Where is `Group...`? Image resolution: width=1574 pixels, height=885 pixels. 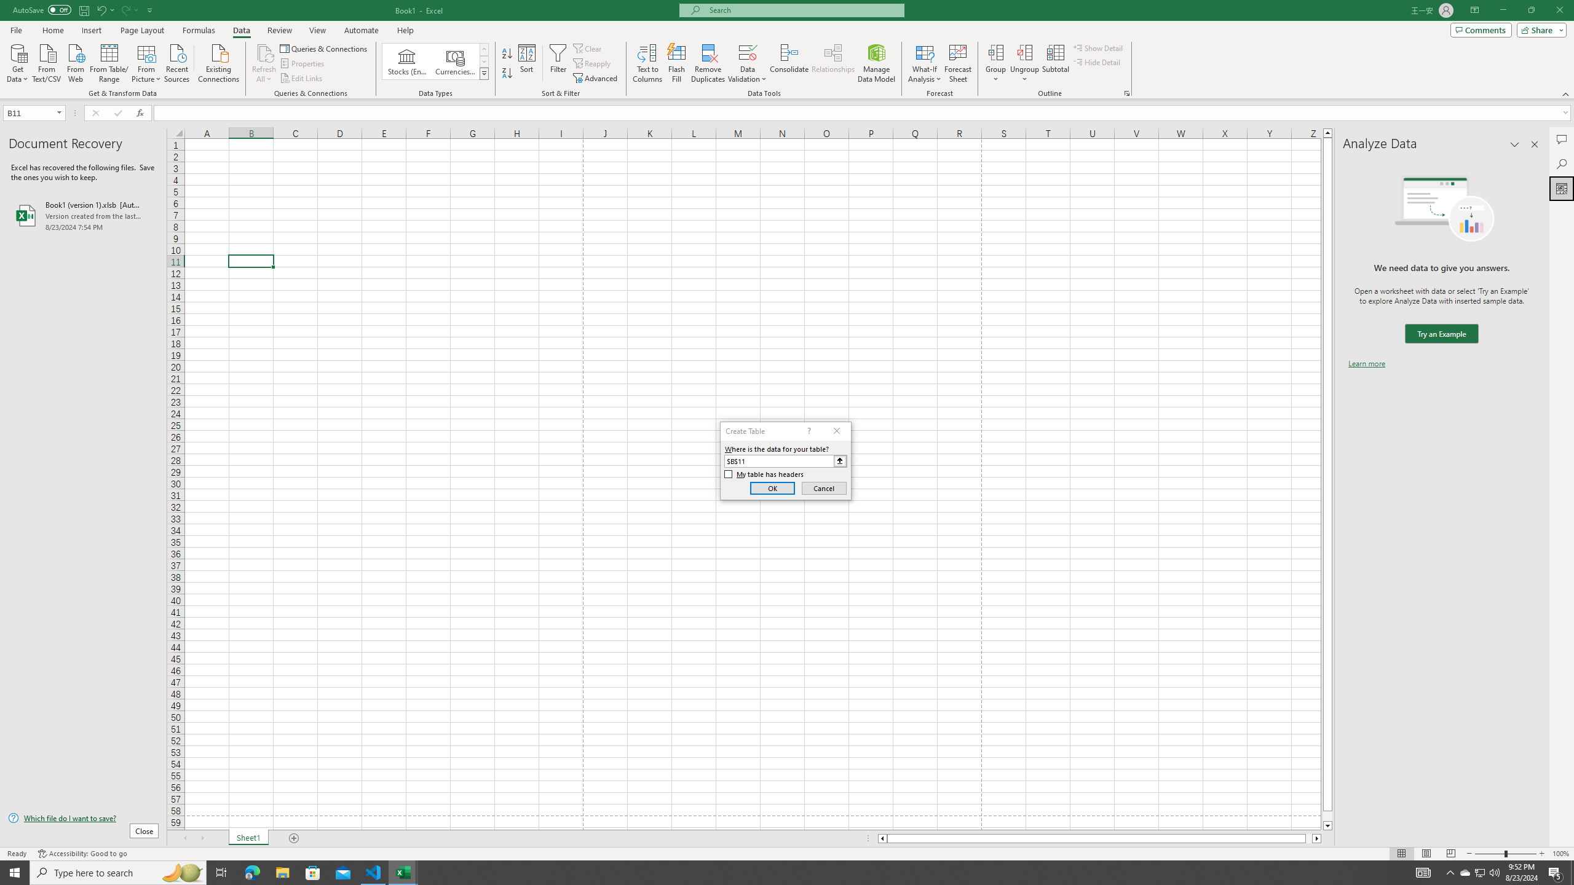 Group... is located at coordinates (996, 52).